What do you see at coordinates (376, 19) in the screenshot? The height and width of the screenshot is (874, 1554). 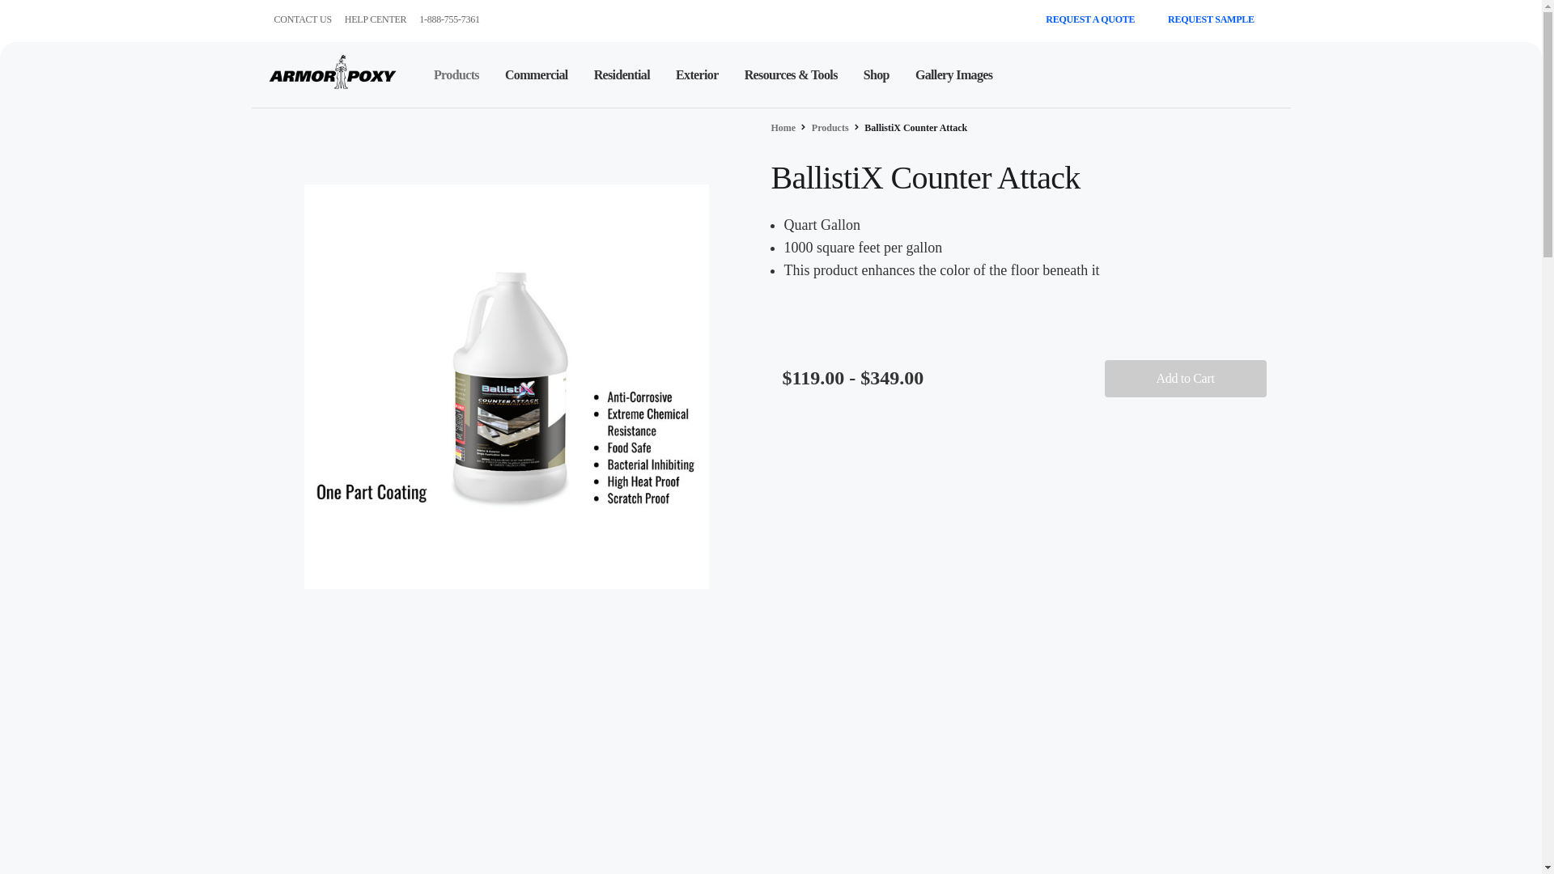 I see `HELP CENTER` at bounding box center [376, 19].